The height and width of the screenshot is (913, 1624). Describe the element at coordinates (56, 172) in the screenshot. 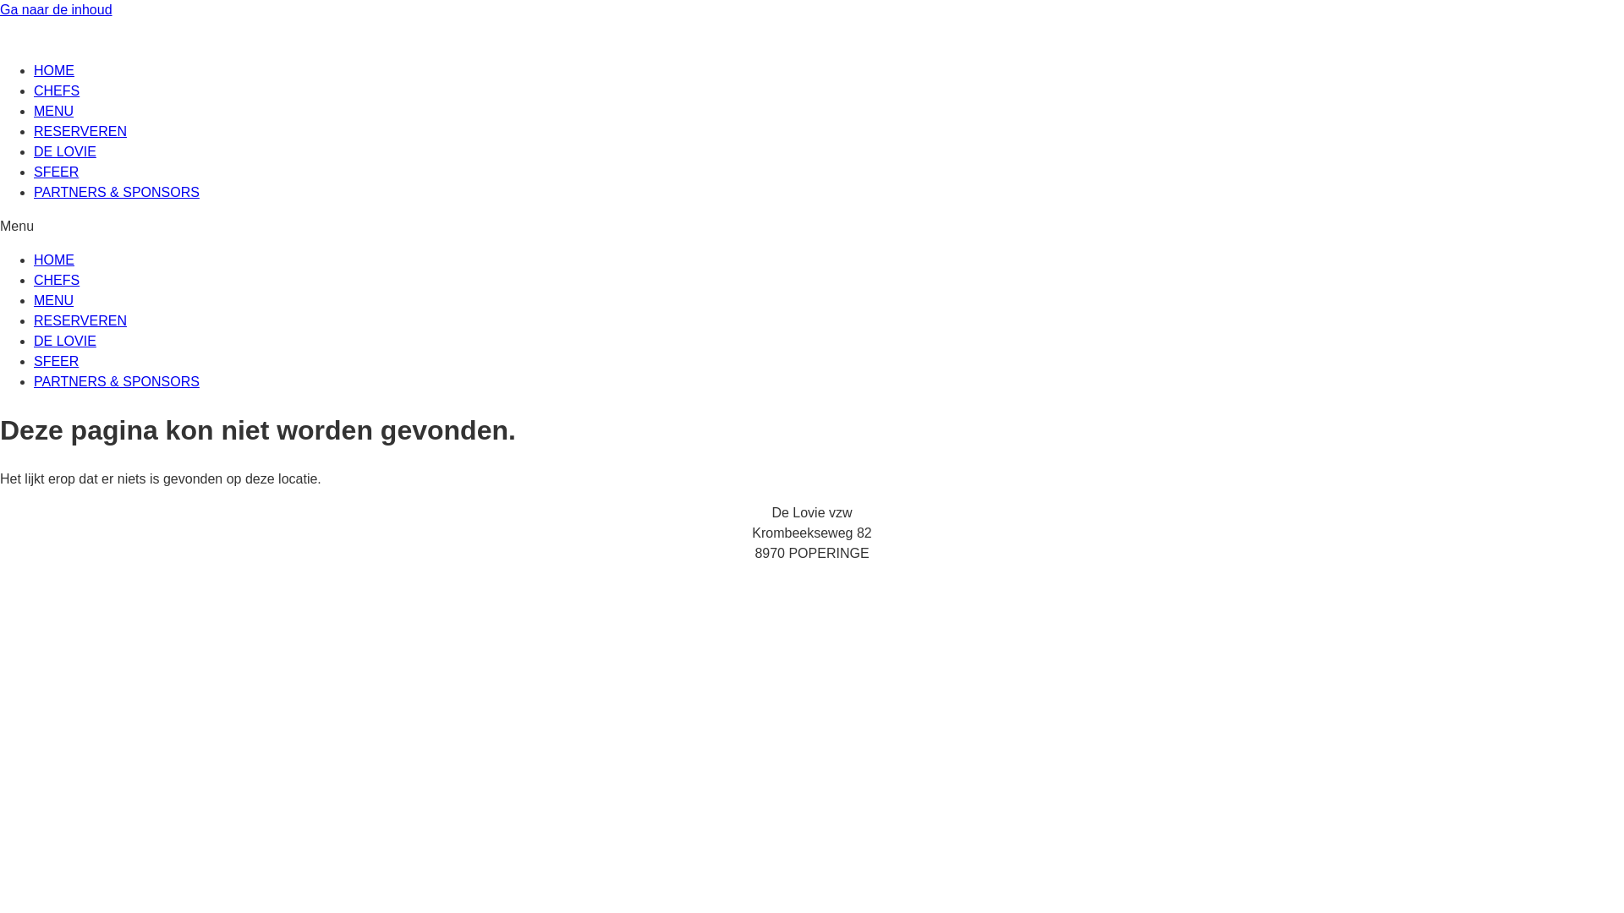

I see `SFEER` at that location.